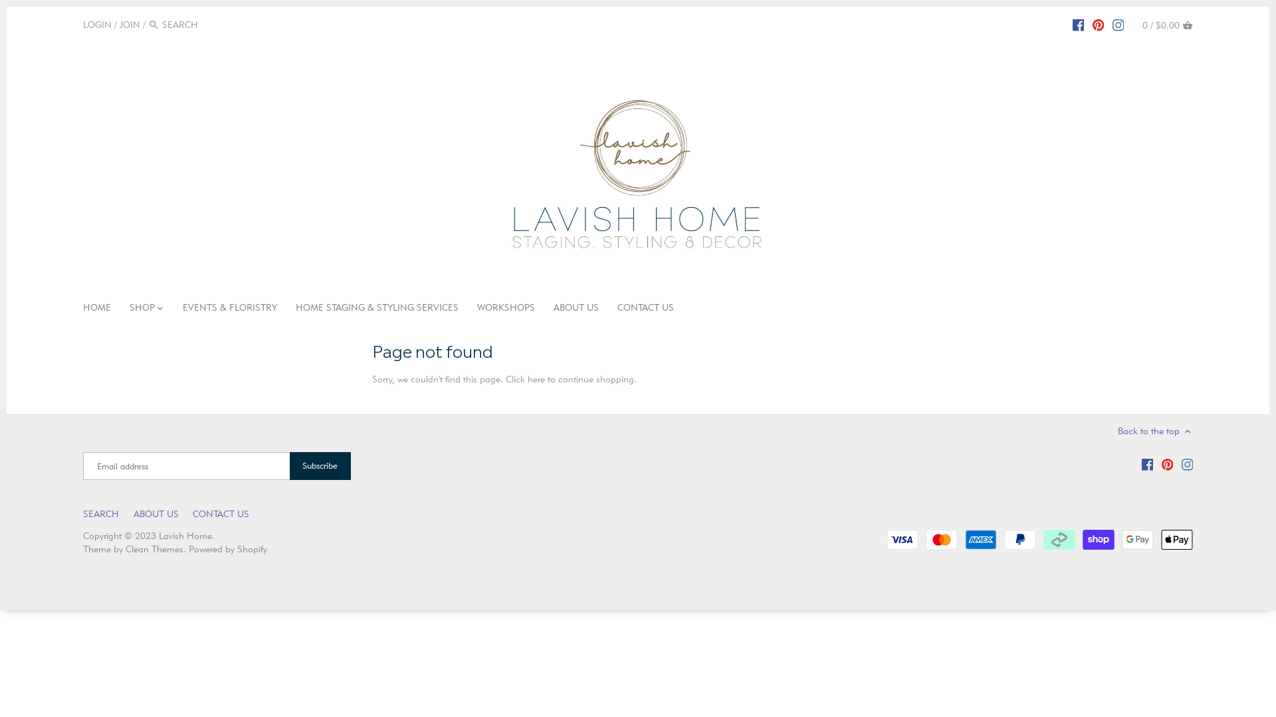  What do you see at coordinates (130, 25) in the screenshot?
I see `JOIN` at bounding box center [130, 25].